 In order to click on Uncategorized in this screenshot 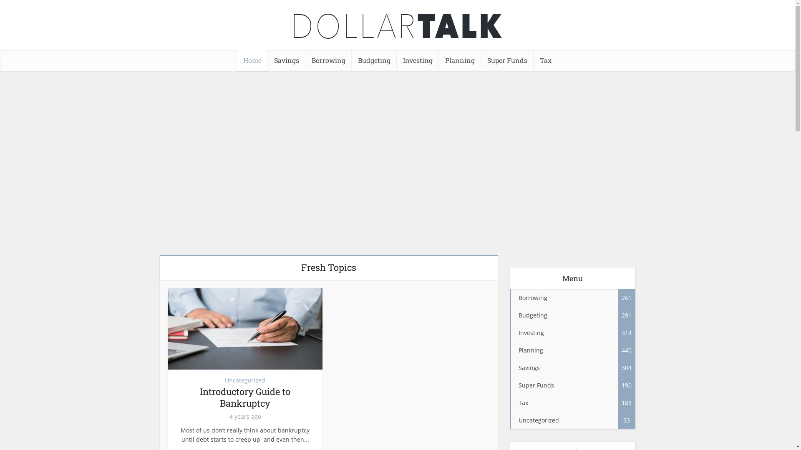, I will do `click(245, 380)`.